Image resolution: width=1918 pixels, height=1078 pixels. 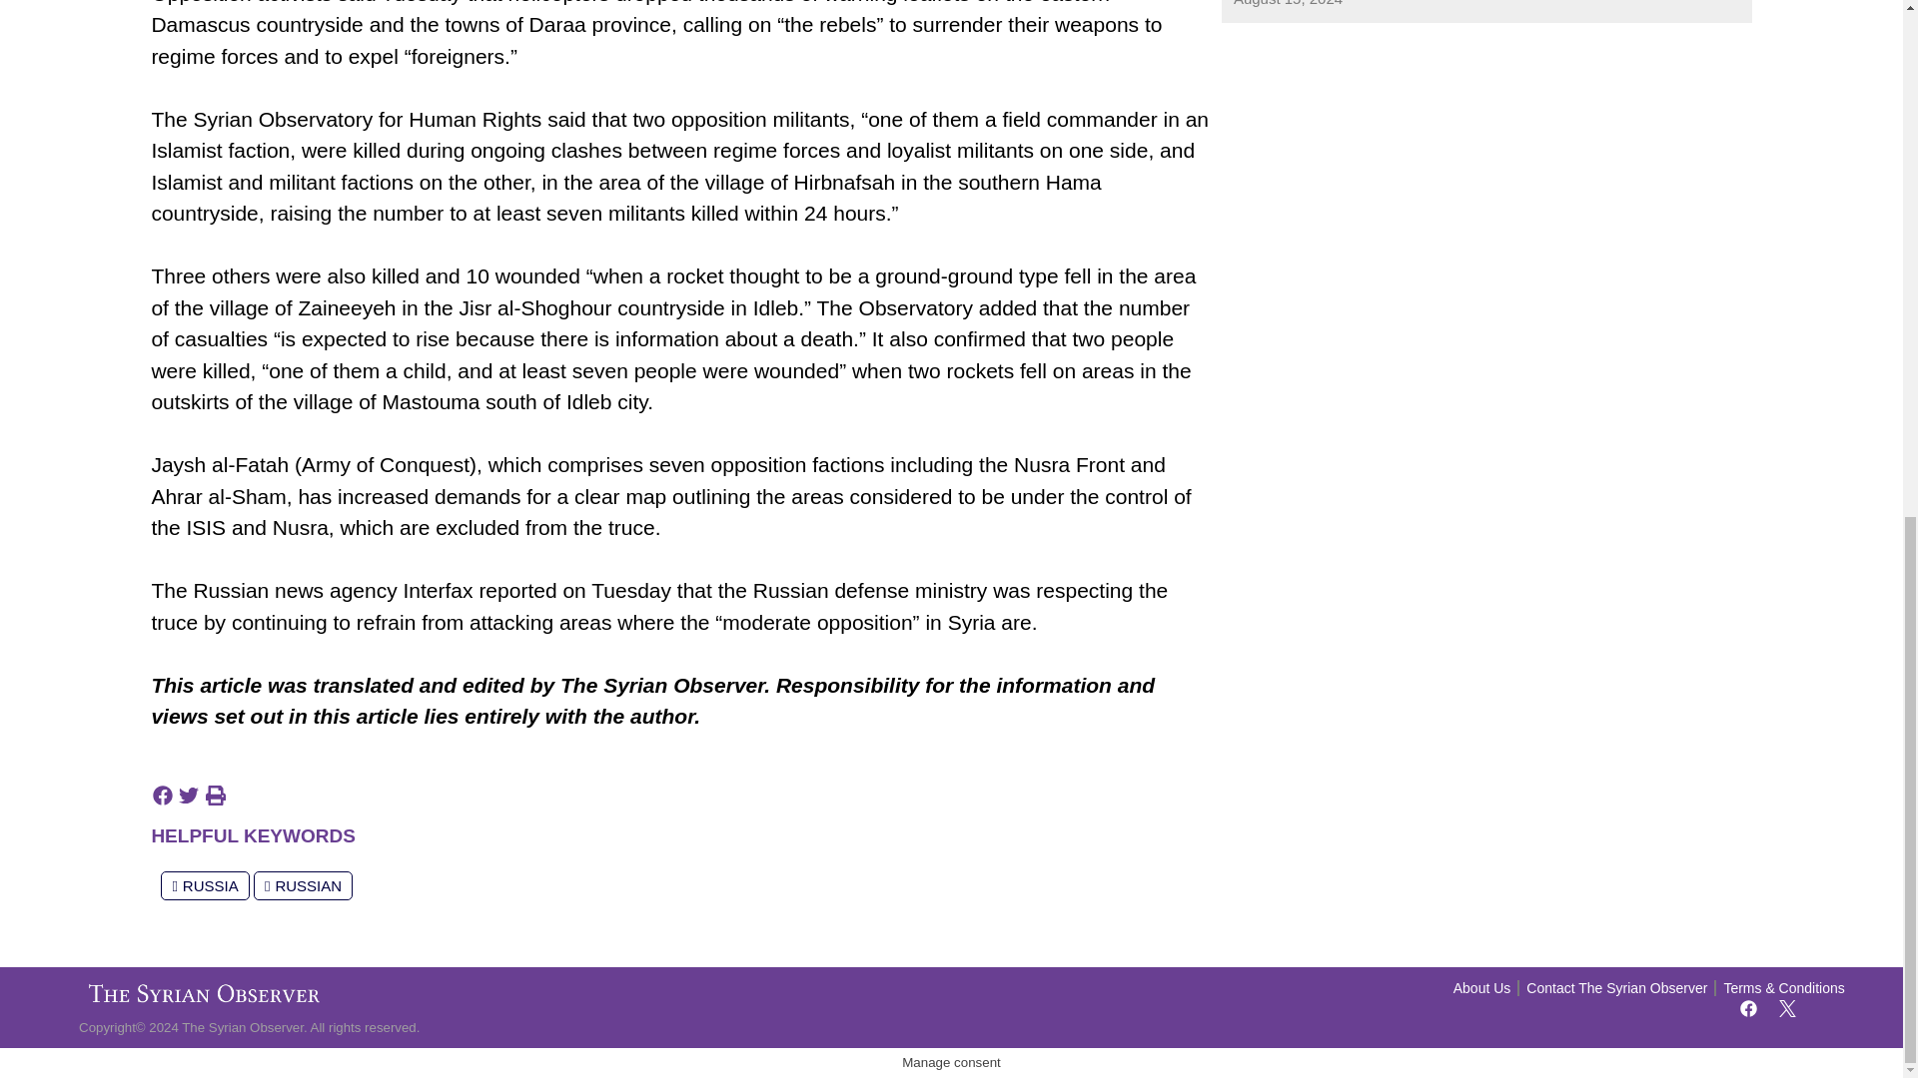 What do you see at coordinates (1482, 988) in the screenshot?
I see `About Us` at bounding box center [1482, 988].